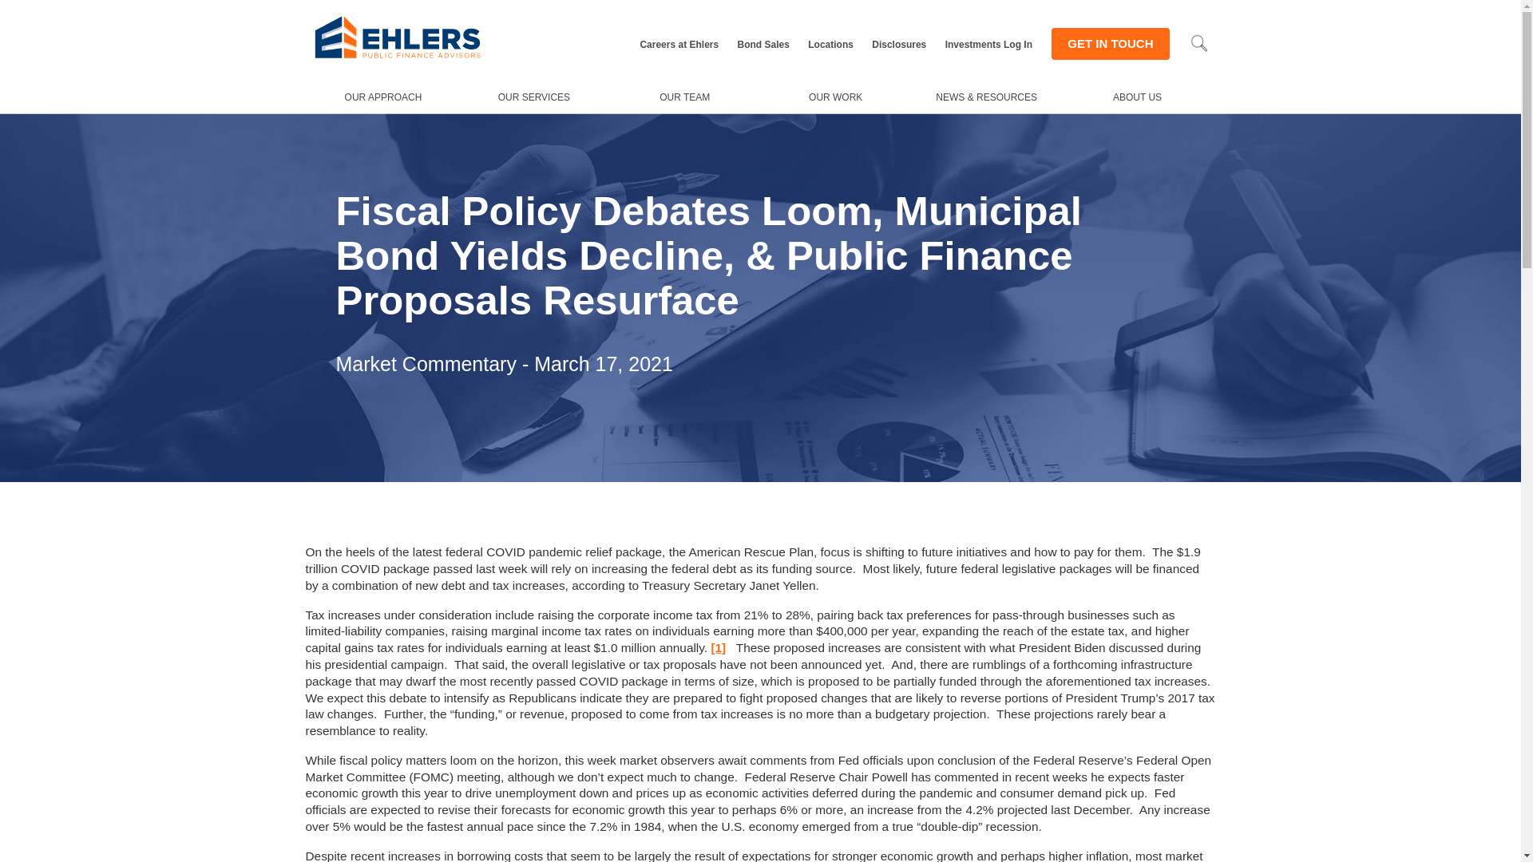 The height and width of the screenshot is (862, 1533). I want to click on OUR WORK, so click(835, 97).